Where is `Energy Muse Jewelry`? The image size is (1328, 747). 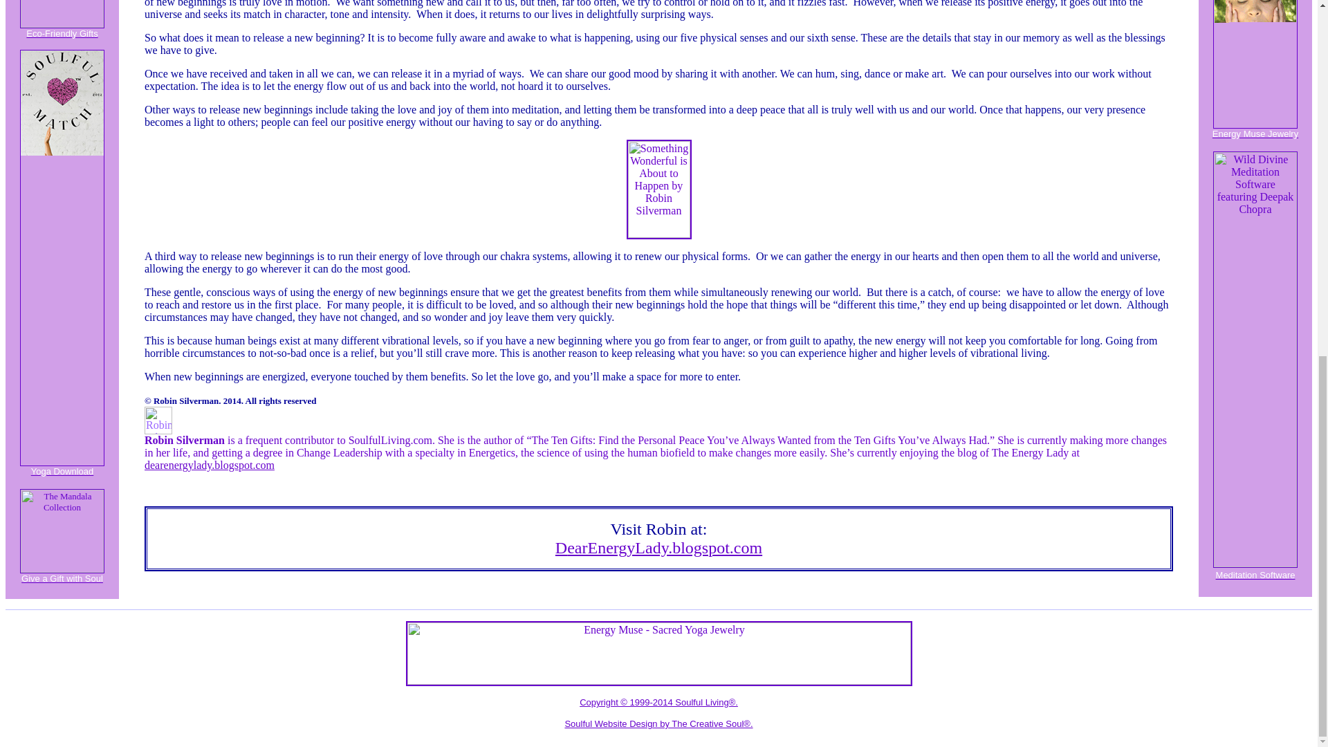 Energy Muse Jewelry is located at coordinates (1255, 129).